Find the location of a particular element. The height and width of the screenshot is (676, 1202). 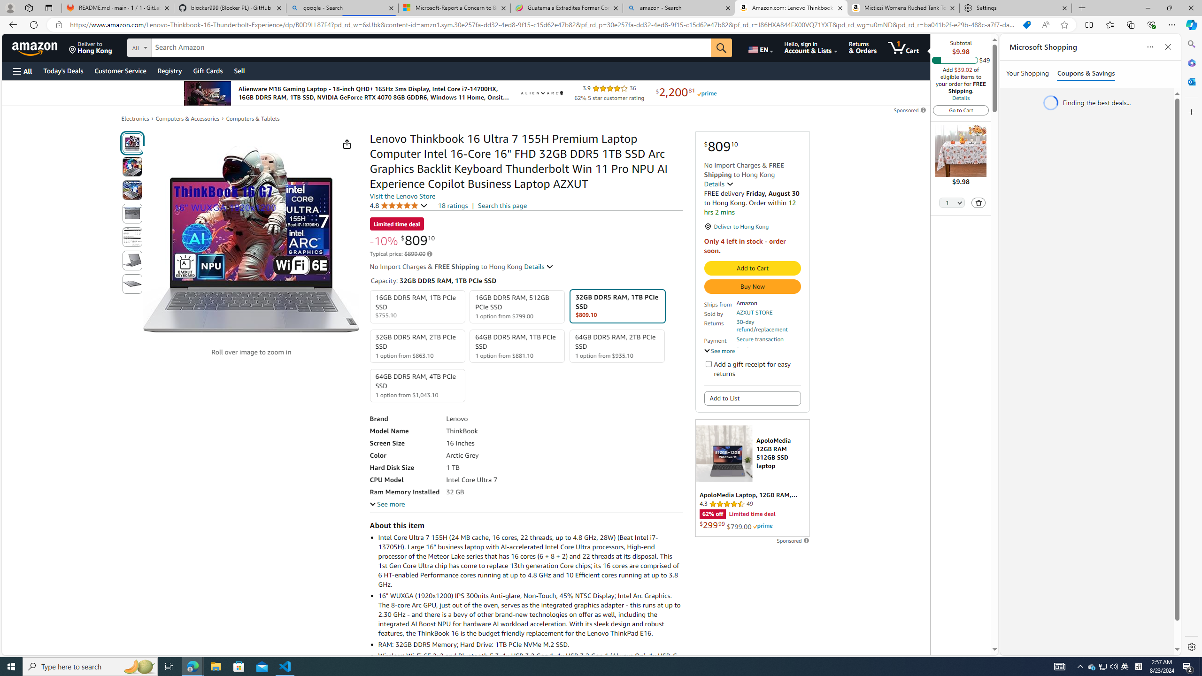

Outlook is located at coordinates (1191, 81).